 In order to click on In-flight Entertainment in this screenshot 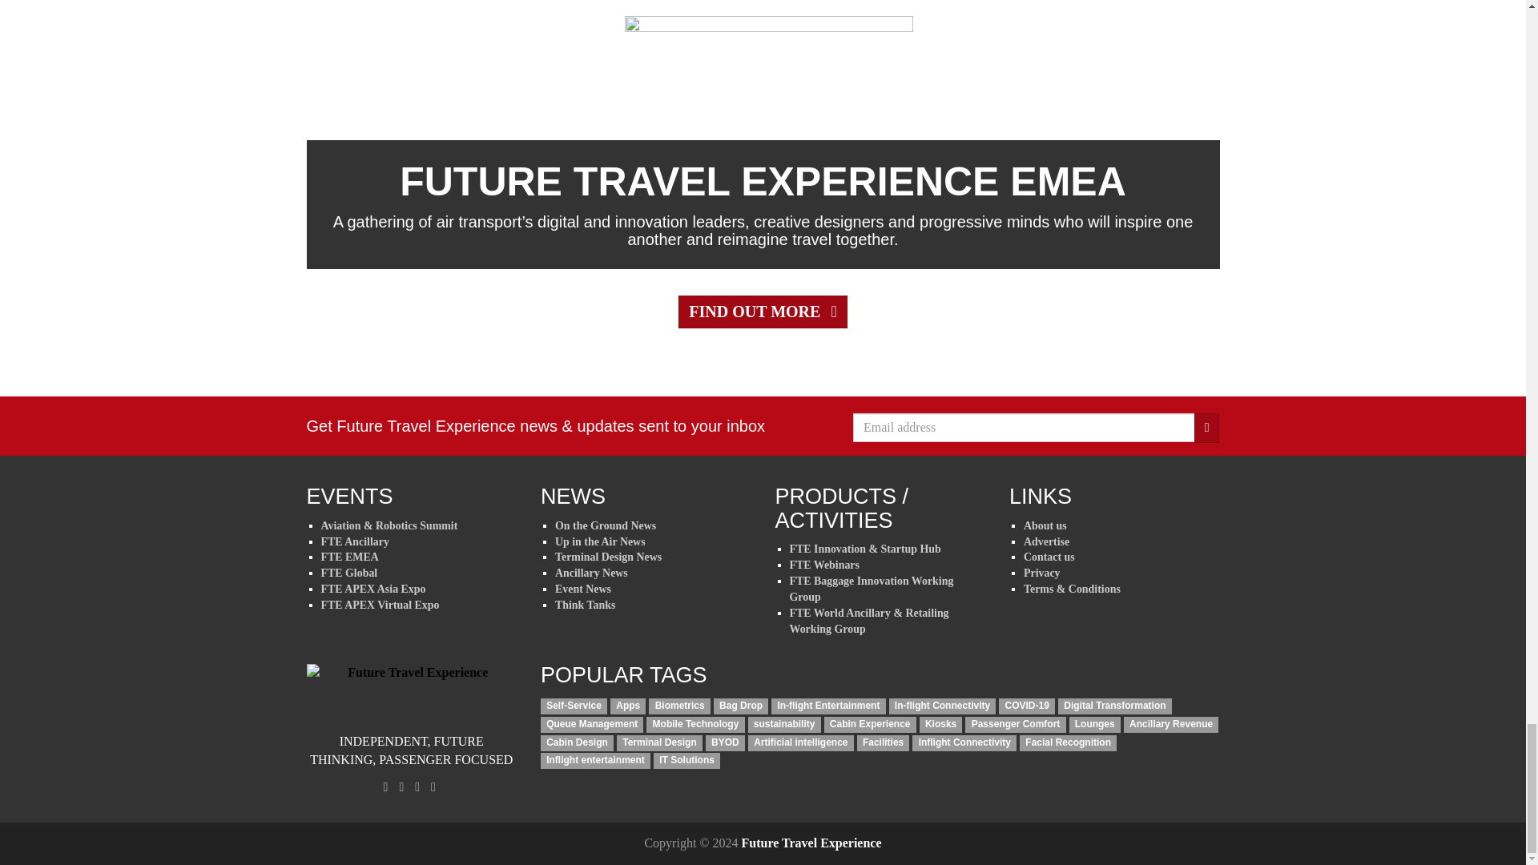, I will do `click(828, 706)`.